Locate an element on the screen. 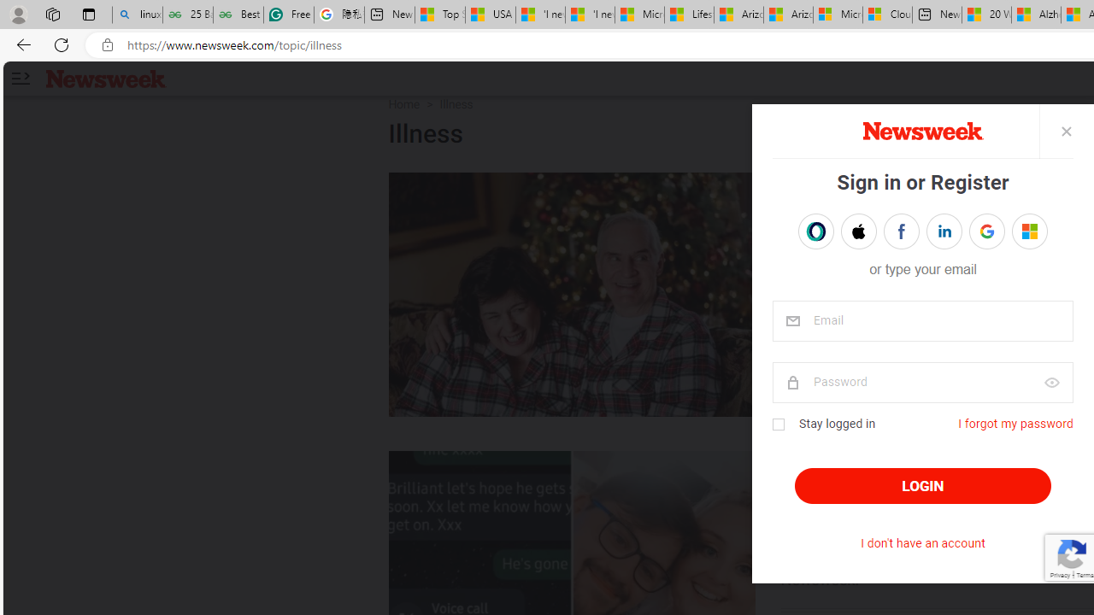  Sign in with APPLE is located at coordinates (858, 231).